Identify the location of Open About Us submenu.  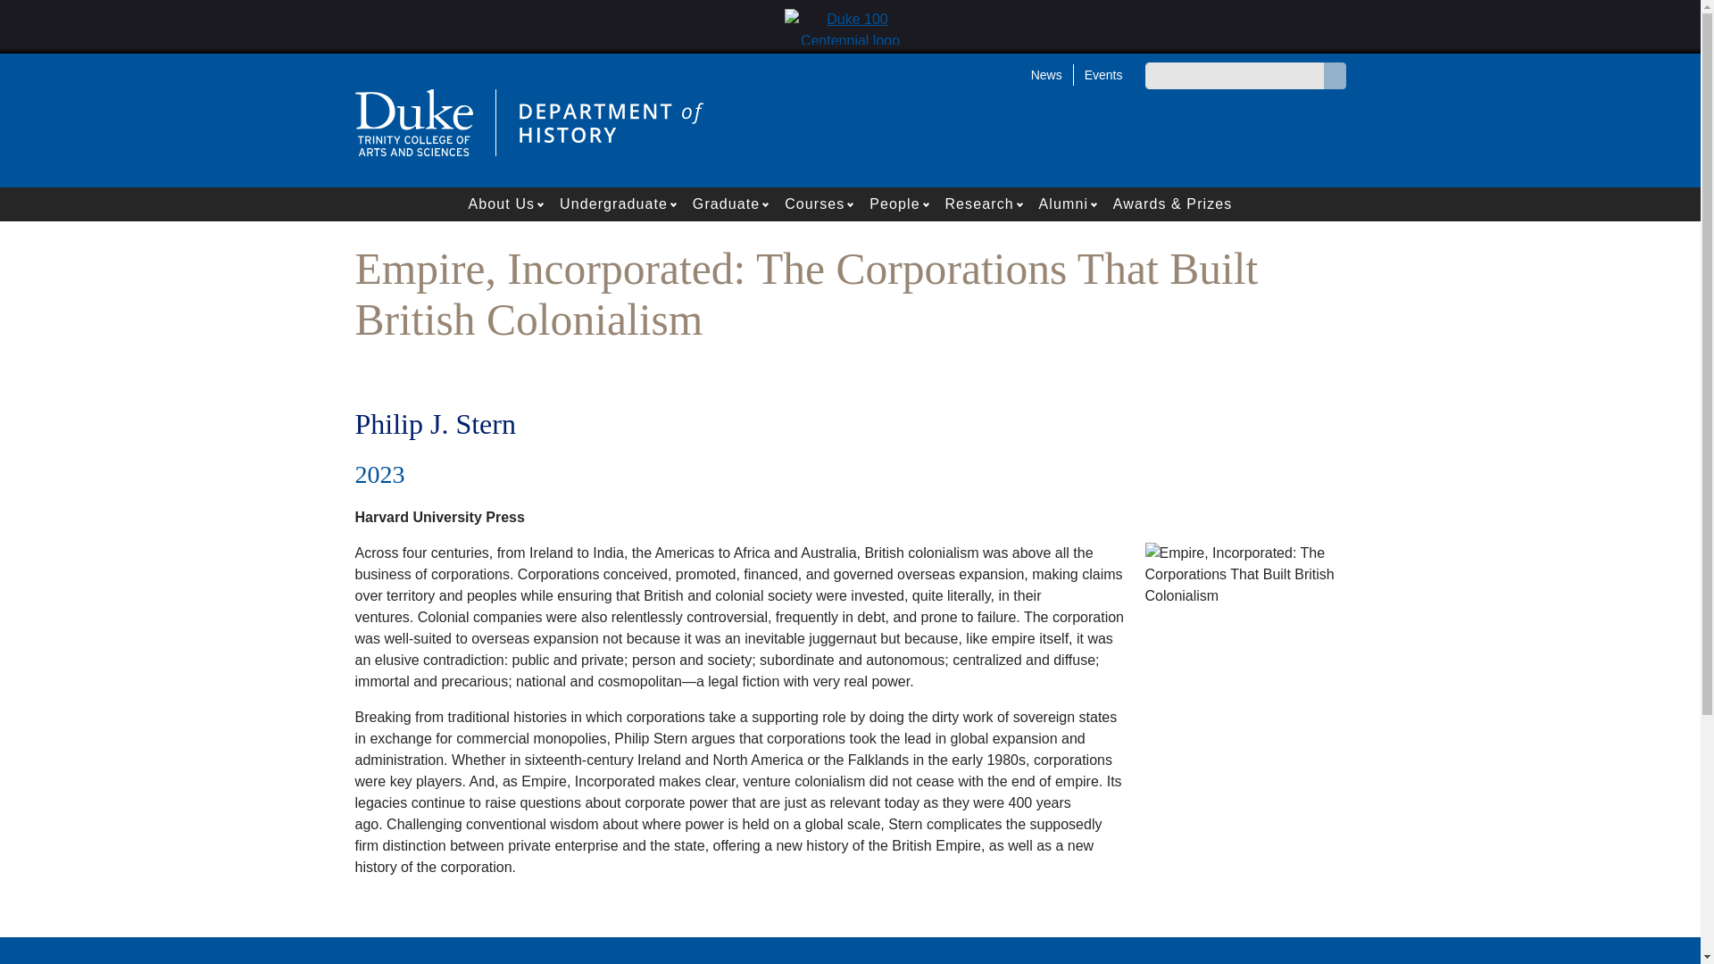
(541, 204).